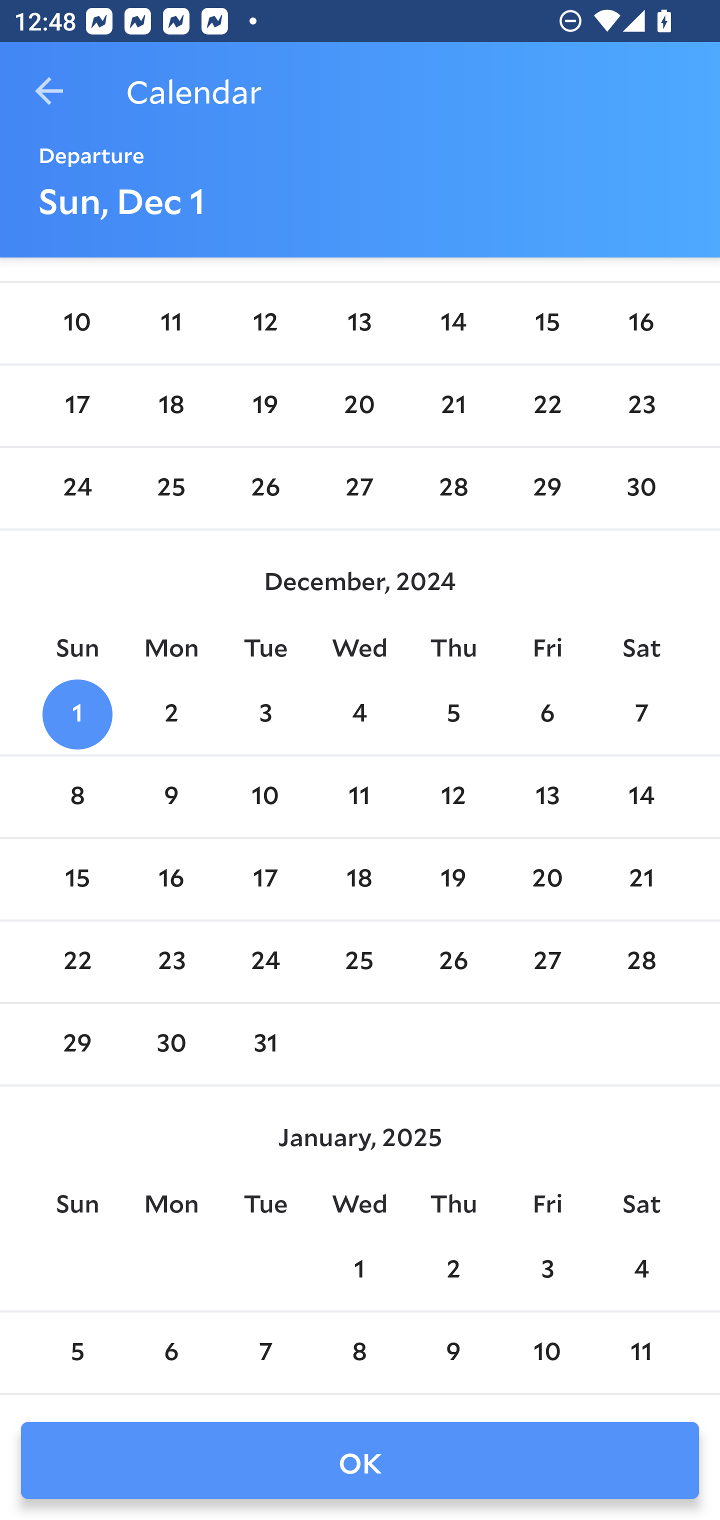 The image size is (720, 1520). What do you see at coordinates (77, 1352) in the screenshot?
I see `5` at bounding box center [77, 1352].